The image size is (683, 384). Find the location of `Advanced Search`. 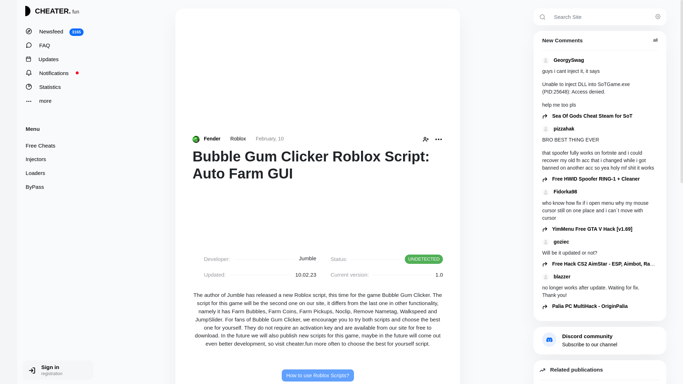

Advanced Search is located at coordinates (54, 101).